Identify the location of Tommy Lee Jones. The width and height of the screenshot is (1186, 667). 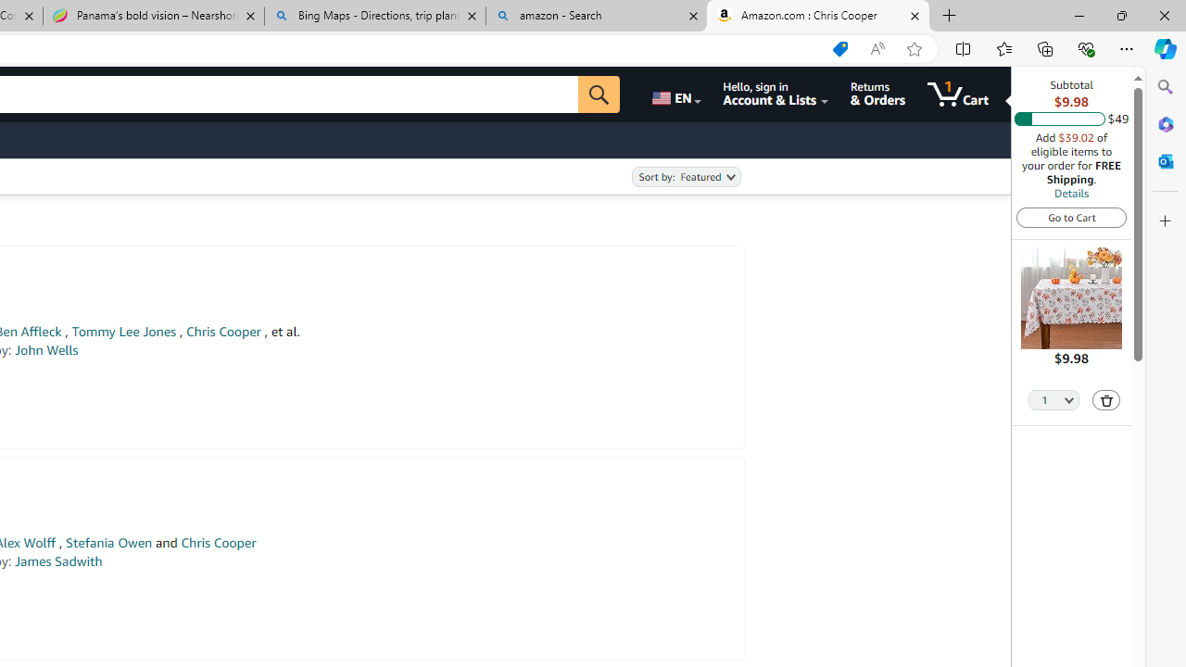
(123, 332).